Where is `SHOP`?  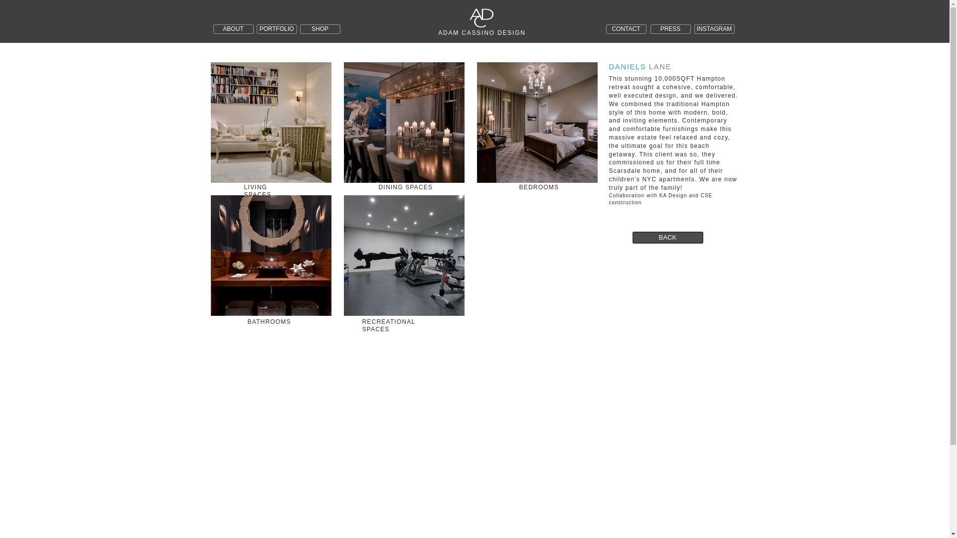
SHOP is located at coordinates (320, 29).